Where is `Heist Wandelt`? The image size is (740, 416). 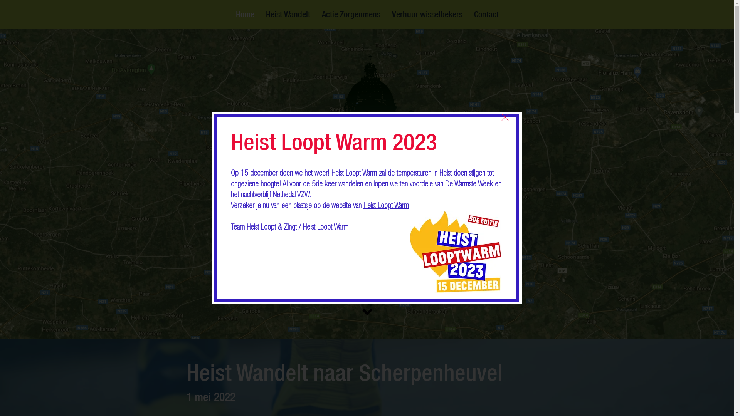 Heist Wandelt is located at coordinates (288, 14).